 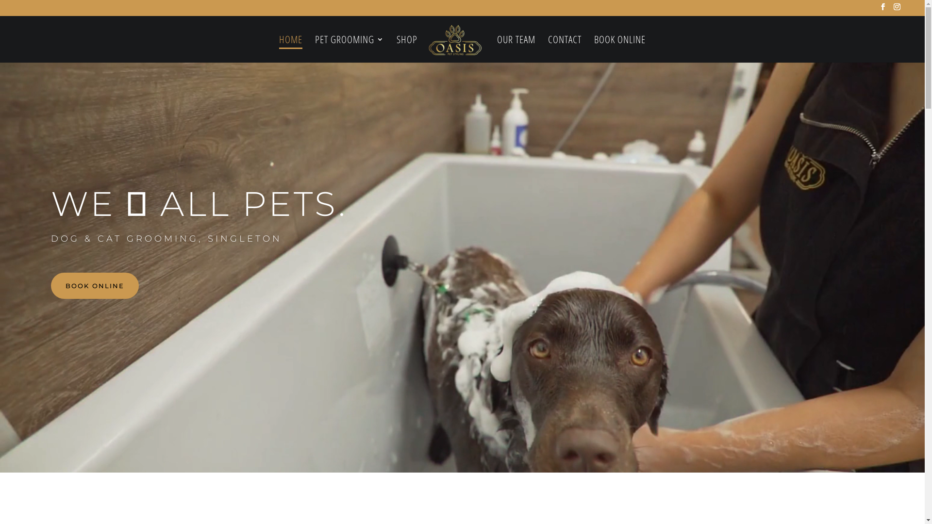 I want to click on BOOK ONLINE, so click(x=620, y=49).